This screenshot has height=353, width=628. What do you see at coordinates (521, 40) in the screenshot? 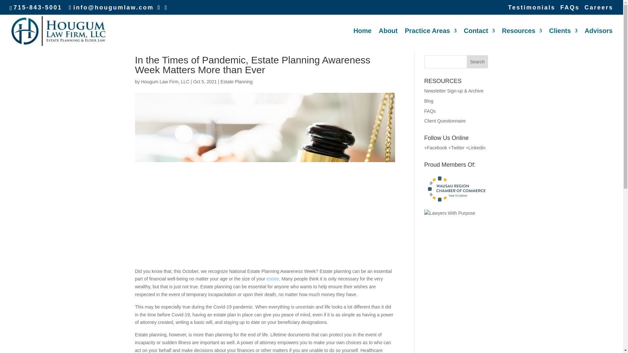
I see `Resources` at bounding box center [521, 40].